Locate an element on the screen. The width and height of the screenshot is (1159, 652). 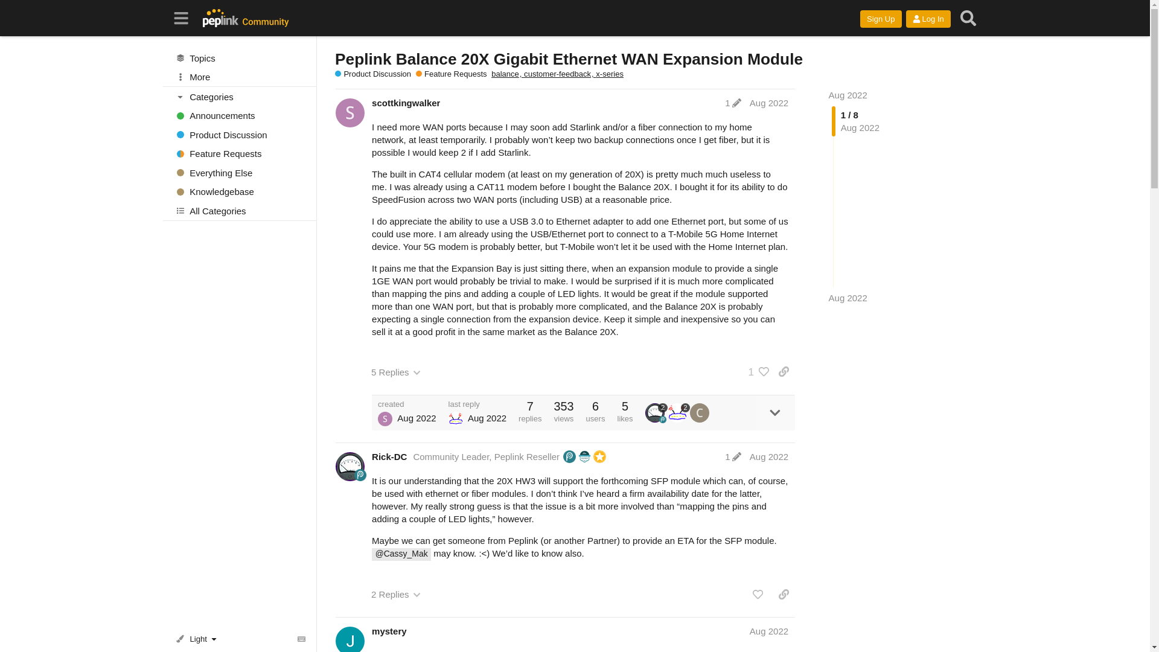
Categories is located at coordinates (240, 97).